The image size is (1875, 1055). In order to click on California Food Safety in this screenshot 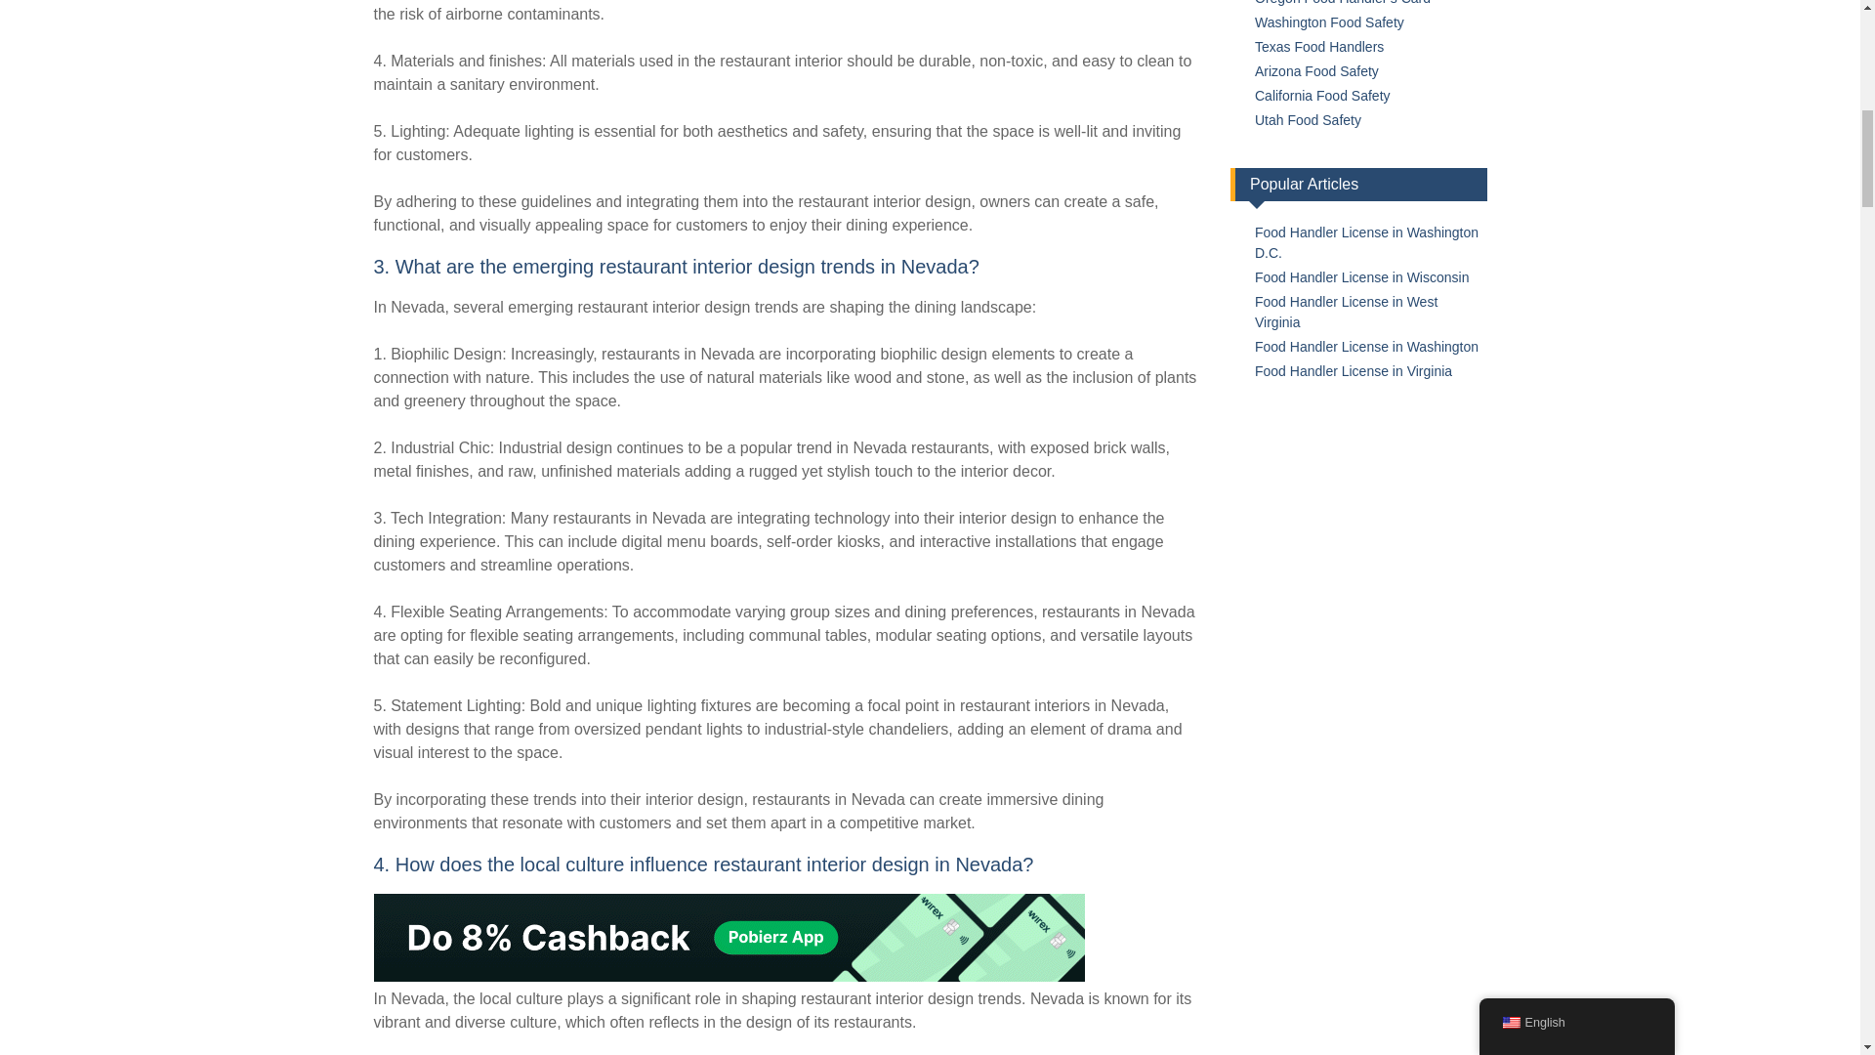, I will do `click(1322, 95)`.